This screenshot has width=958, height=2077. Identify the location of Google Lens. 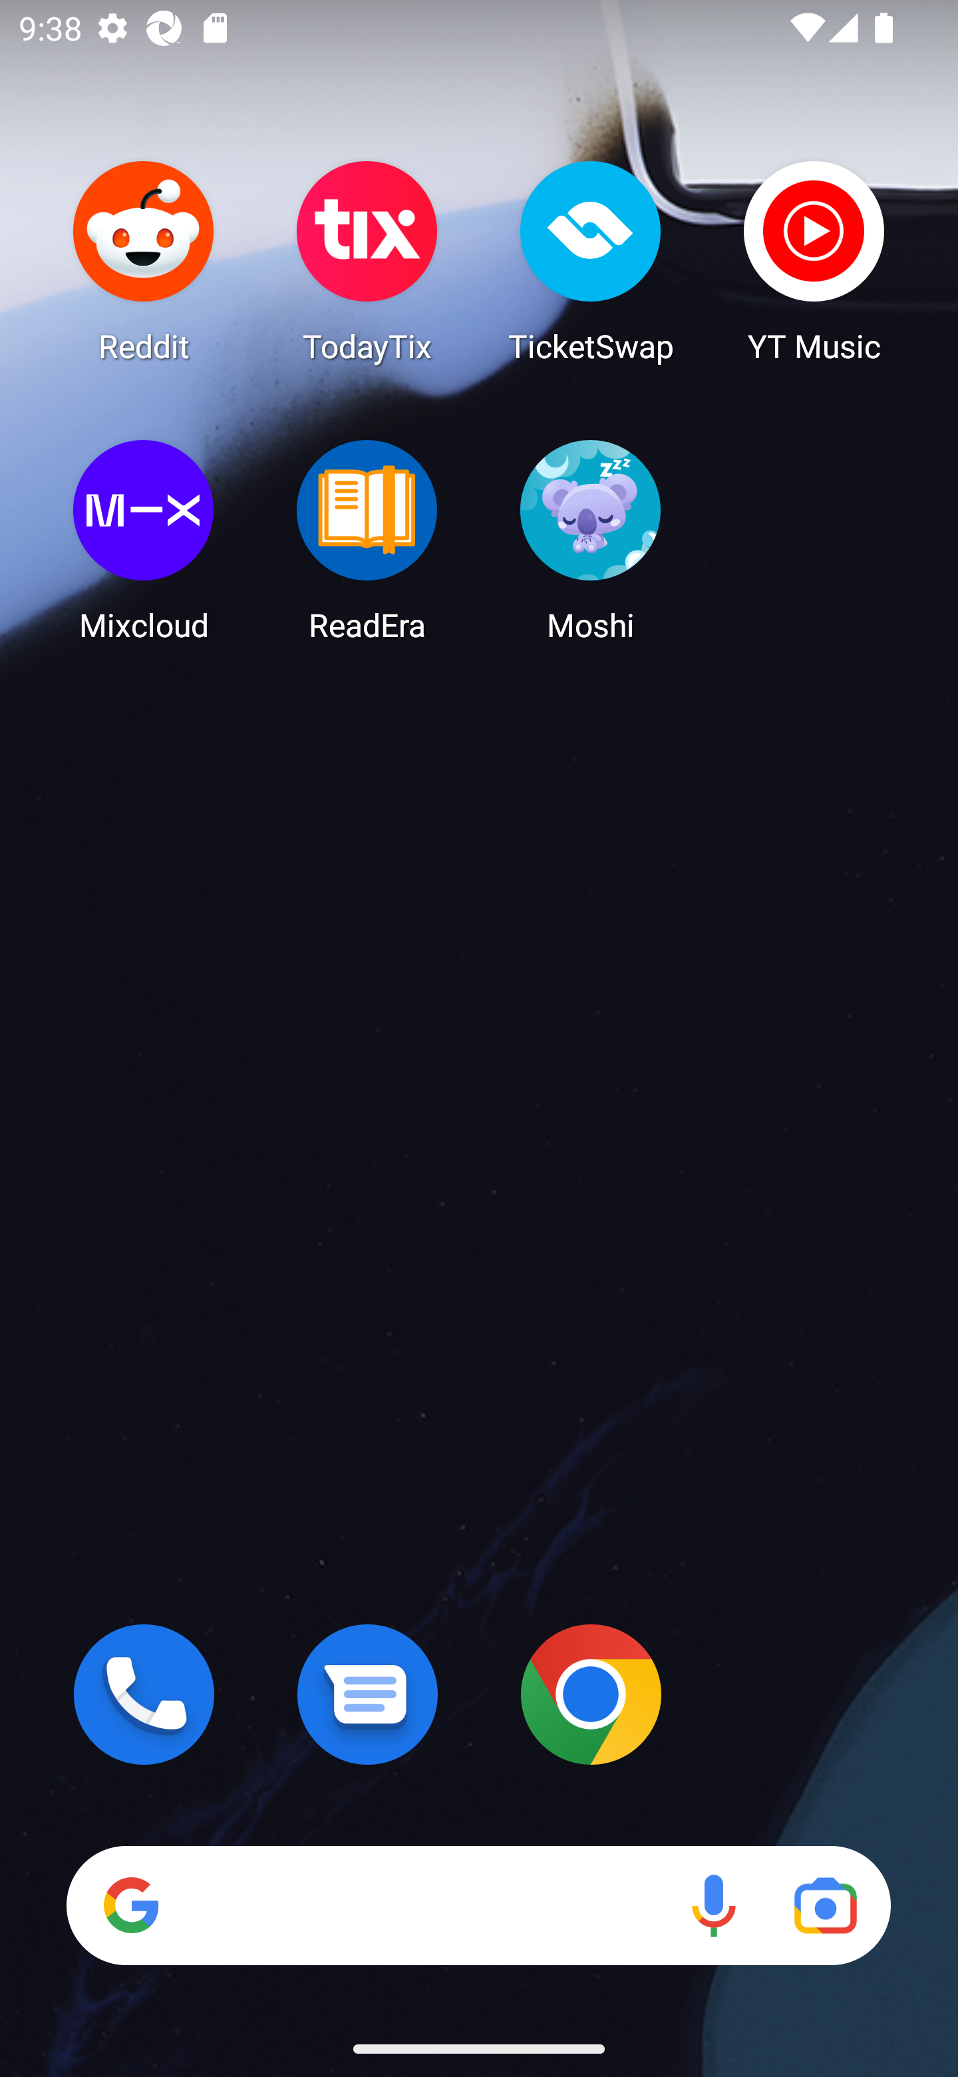
(825, 1905).